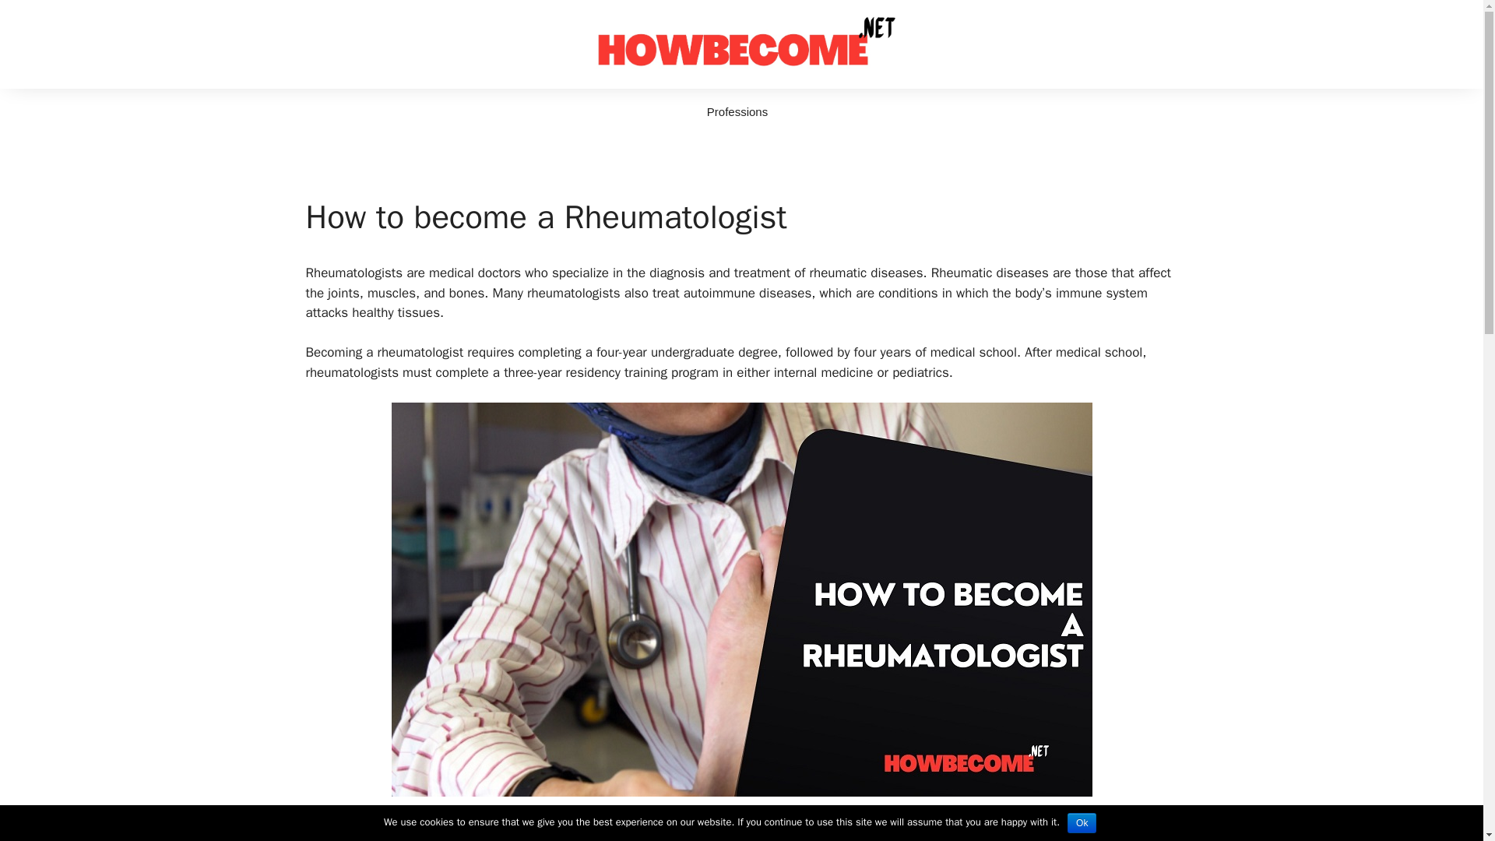 Image resolution: width=1495 pixels, height=841 pixels. Describe the element at coordinates (467, 833) in the screenshot. I see `hide` at that location.